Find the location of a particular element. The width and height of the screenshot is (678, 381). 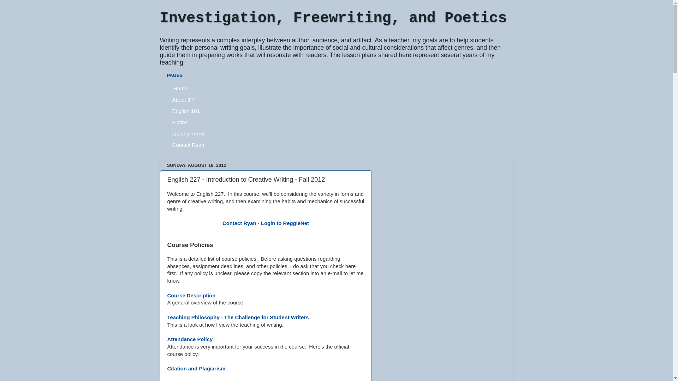

Attendance Policy is located at coordinates (190, 339).